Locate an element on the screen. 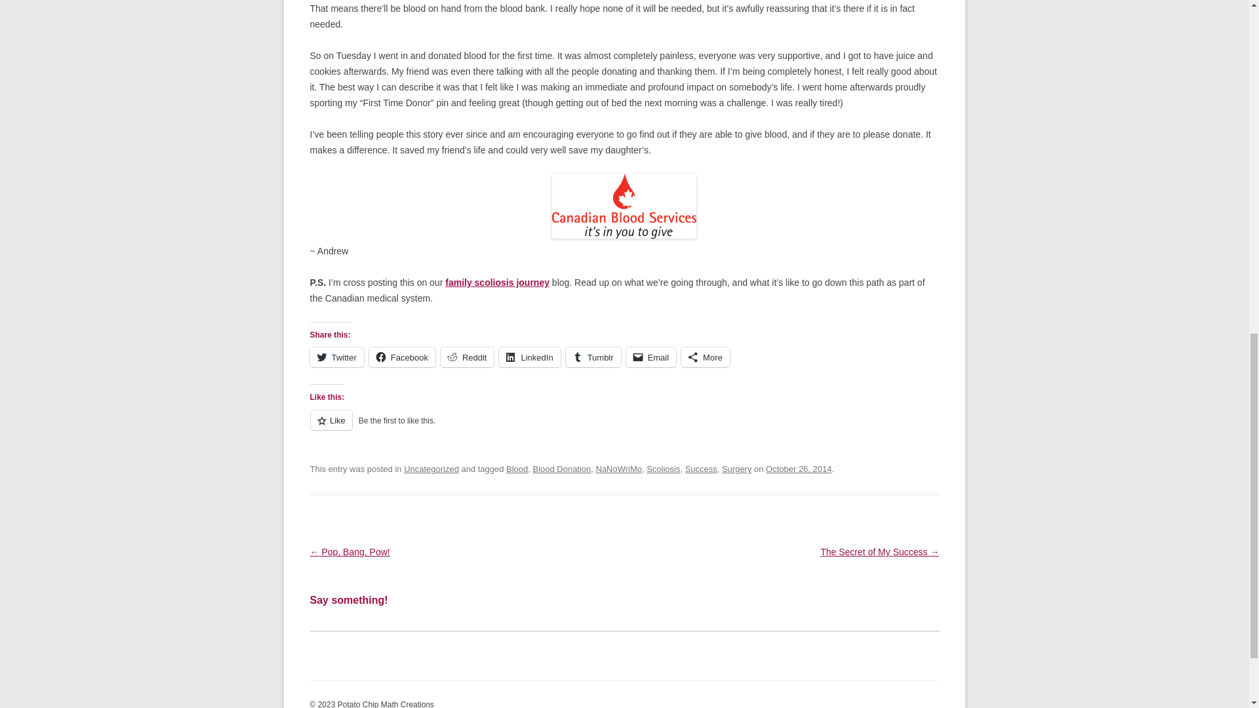  Surgery is located at coordinates (736, 469).